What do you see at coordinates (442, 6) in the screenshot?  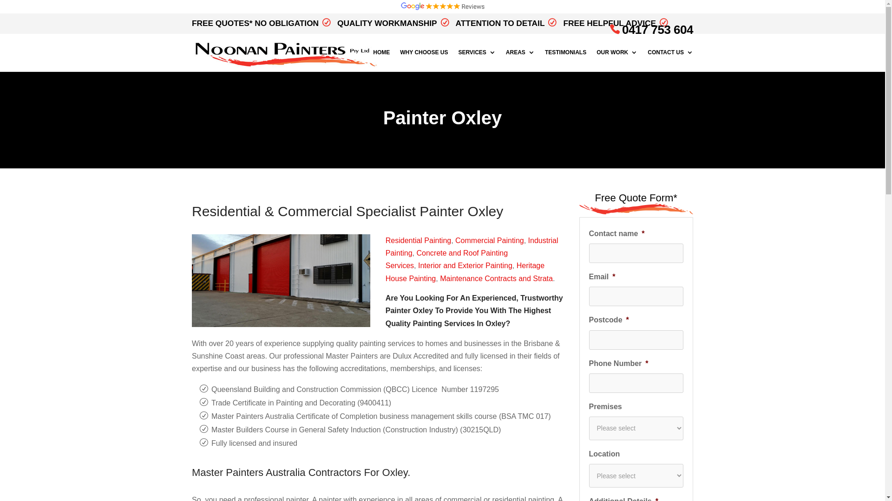 I see `Google Reviews` at bounding box center [442, 6].